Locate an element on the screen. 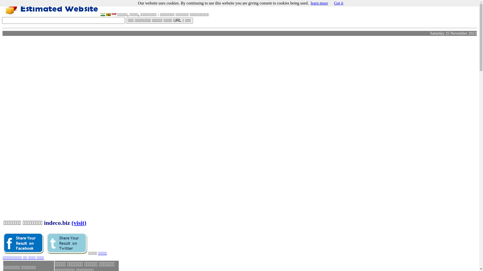  learn more is located at coordinates (319, 3).